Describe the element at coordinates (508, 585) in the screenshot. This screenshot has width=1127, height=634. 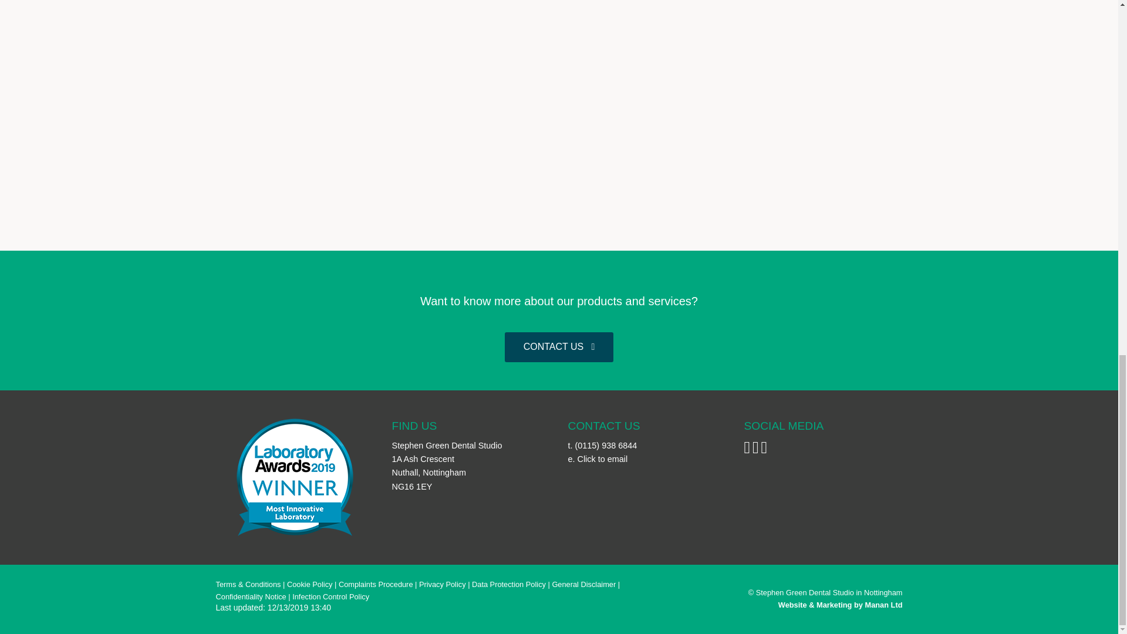
I see `DATA PROTECTION POLICY` at that location.